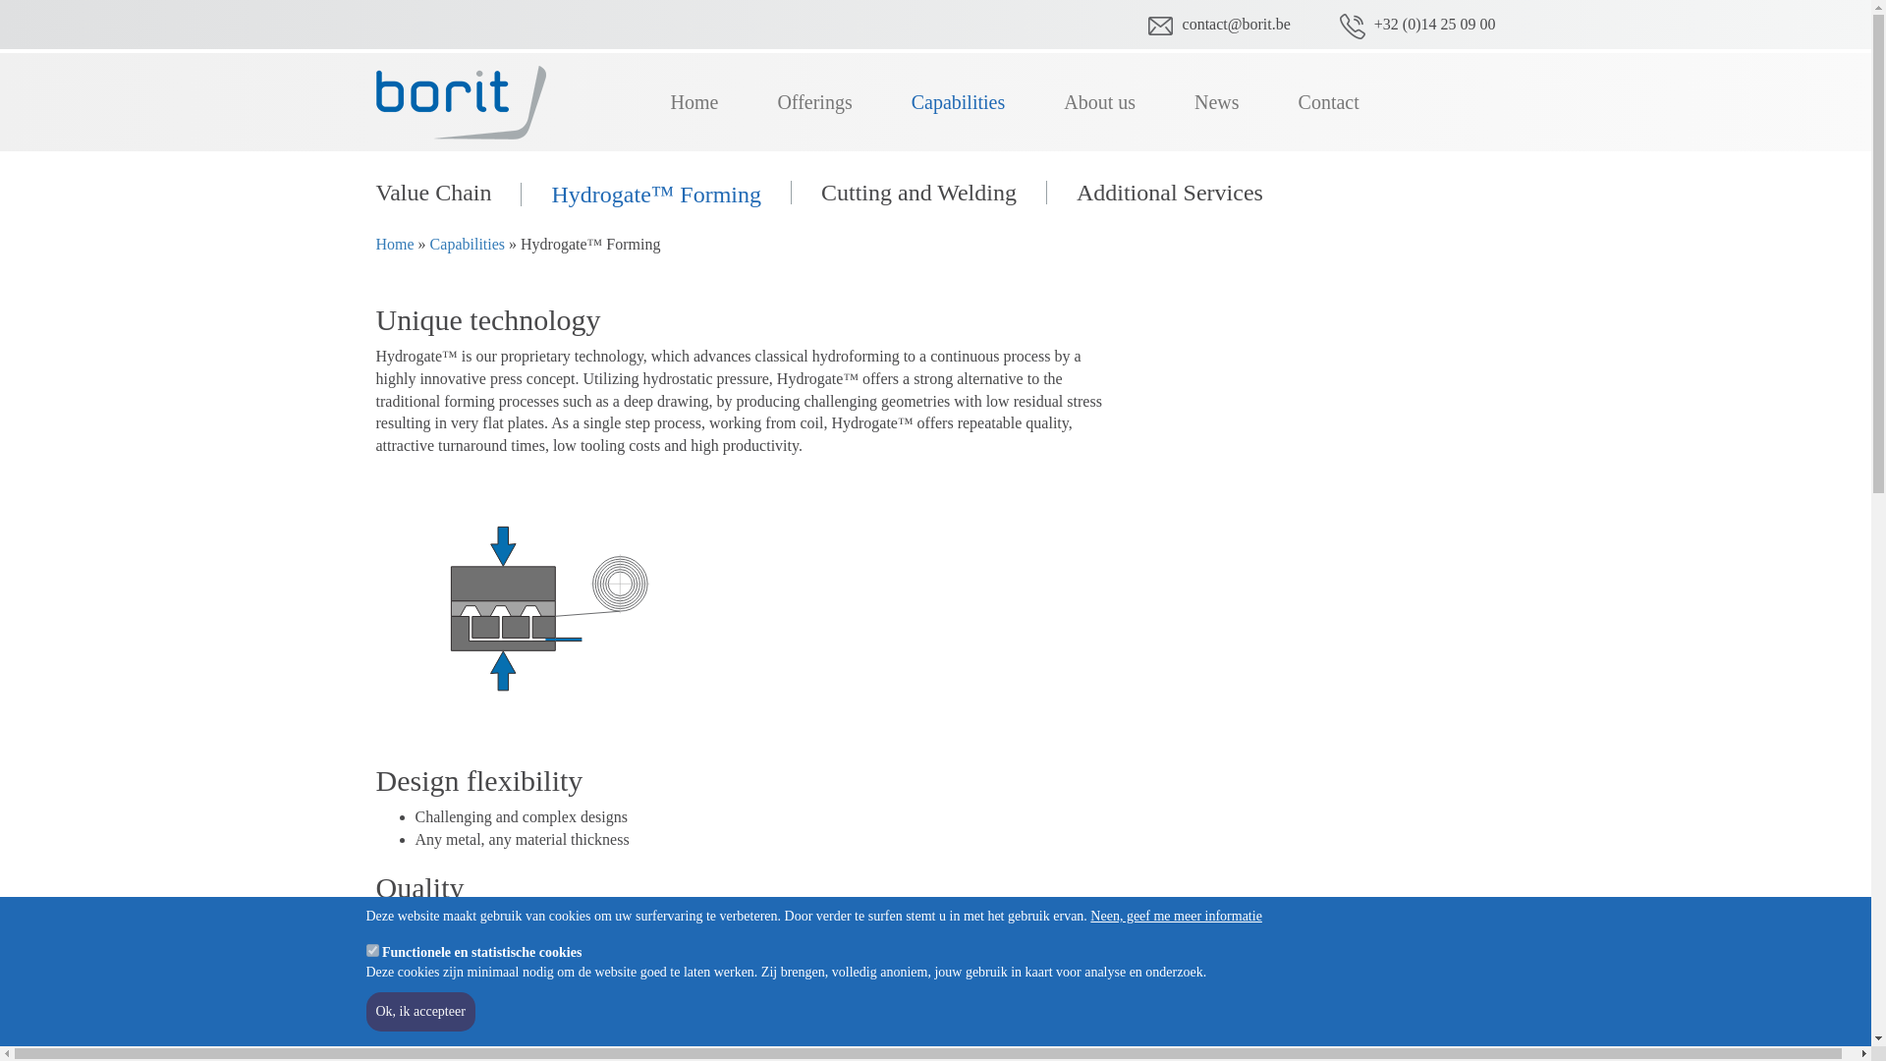  Describe the element at coordinates (1169, 193) in the screenshot. I see `Additional Services` at that location.